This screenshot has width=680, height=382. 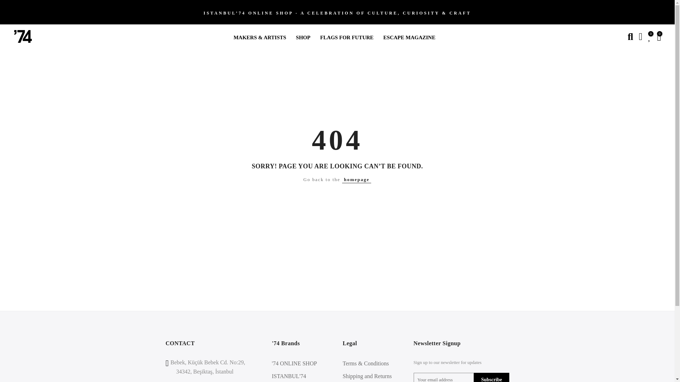 What do you see at coordinates (356, 180) in the screenshot?
I see `homepage` at bounding box center [356, 180].